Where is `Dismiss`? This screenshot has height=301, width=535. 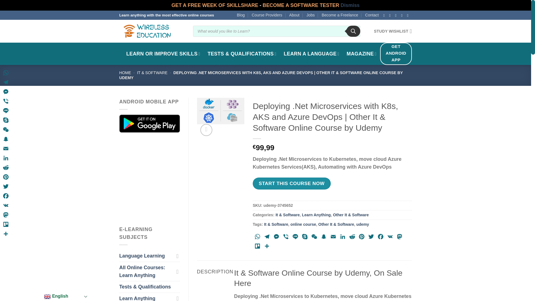
Dismiss is located at coordinates (350, 5).